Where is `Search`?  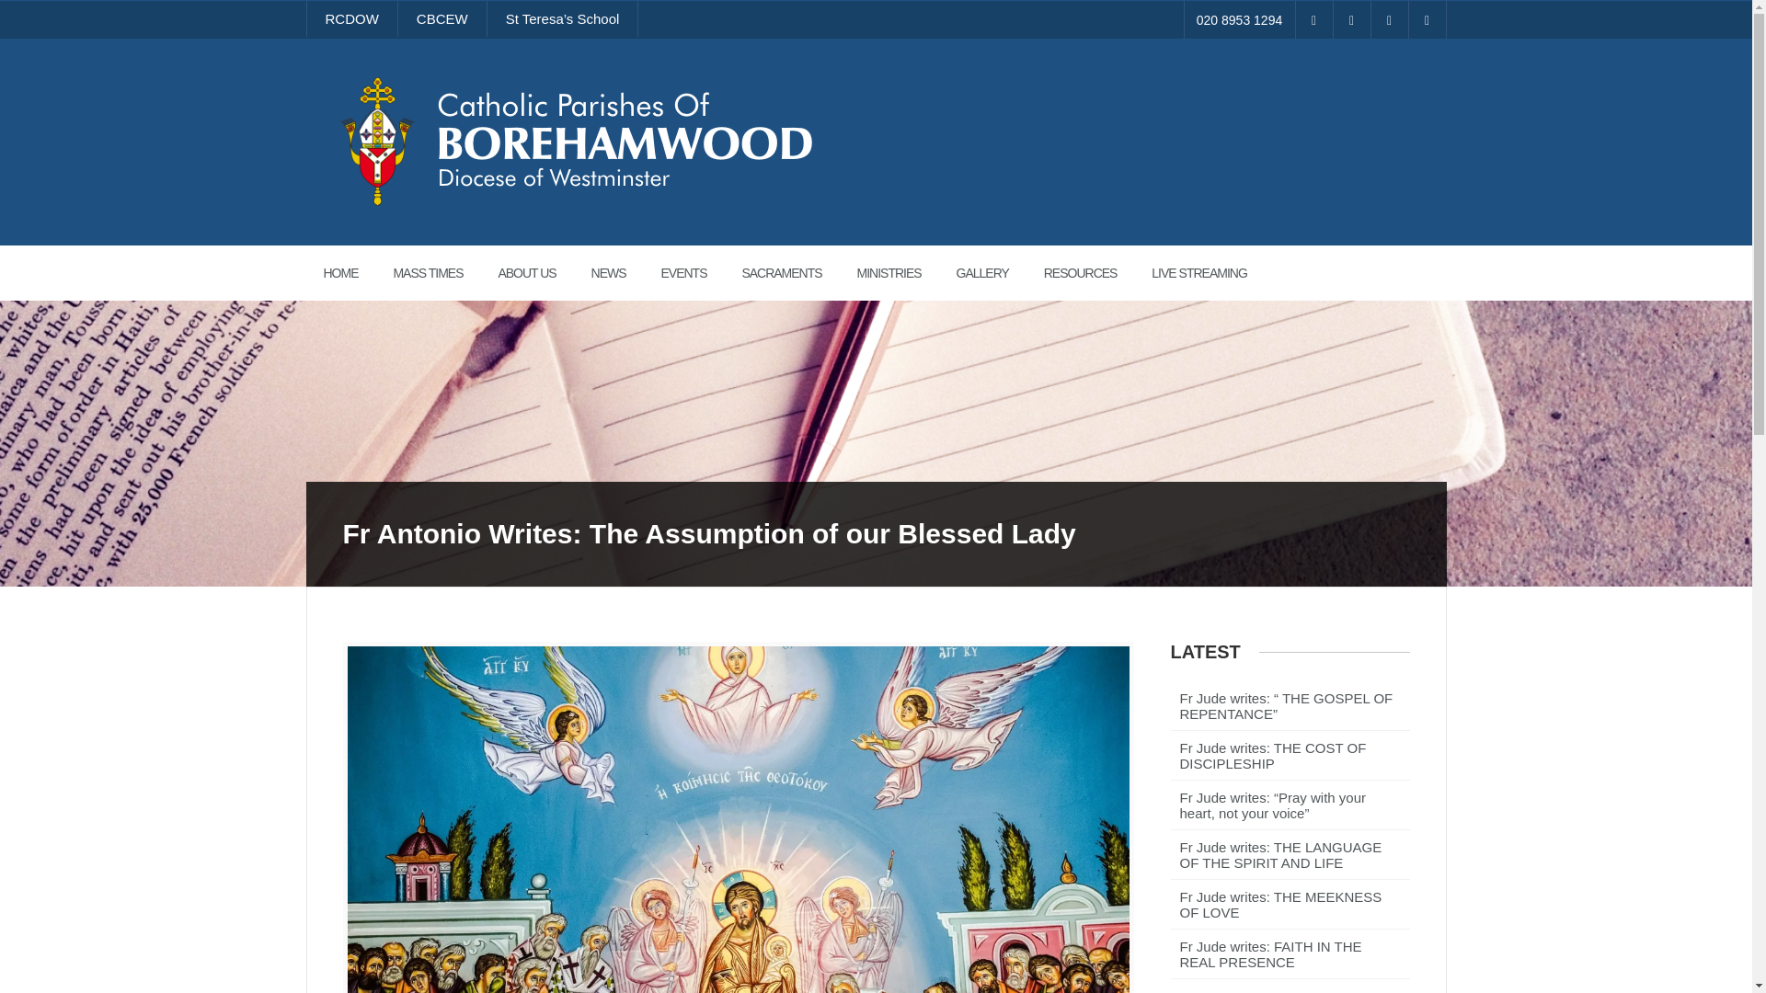
Search is located at coordinates (28, 9).